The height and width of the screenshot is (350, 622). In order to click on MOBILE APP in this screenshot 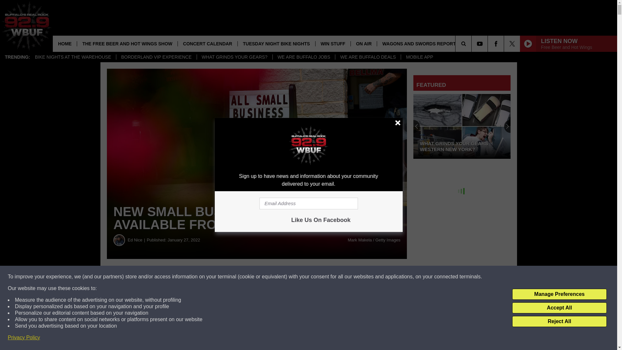, I will do `click(419, 57)`.